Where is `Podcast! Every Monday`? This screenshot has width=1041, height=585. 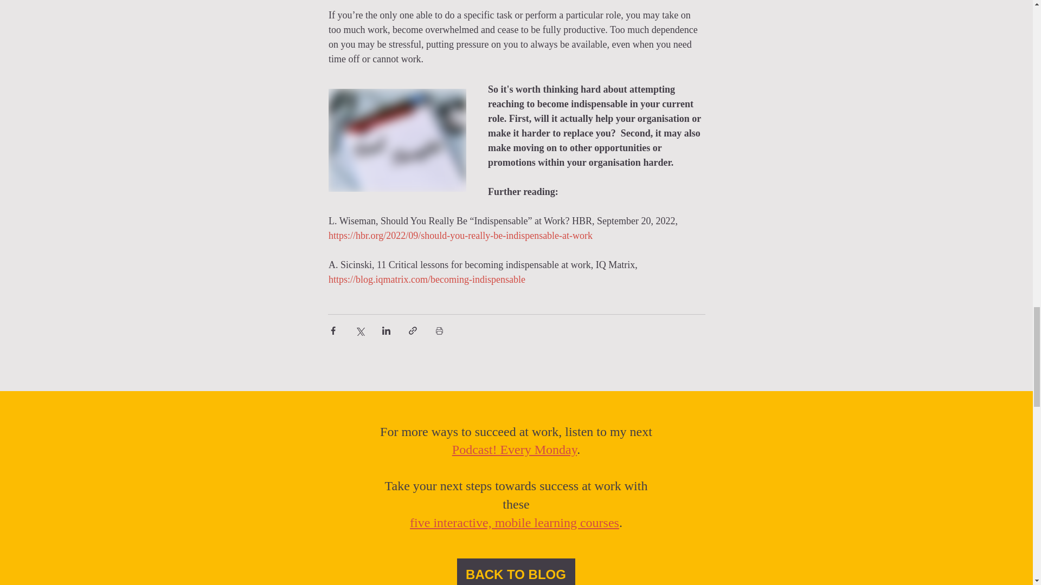 Podcast! Every Monday is located at coordinates (514, 450).